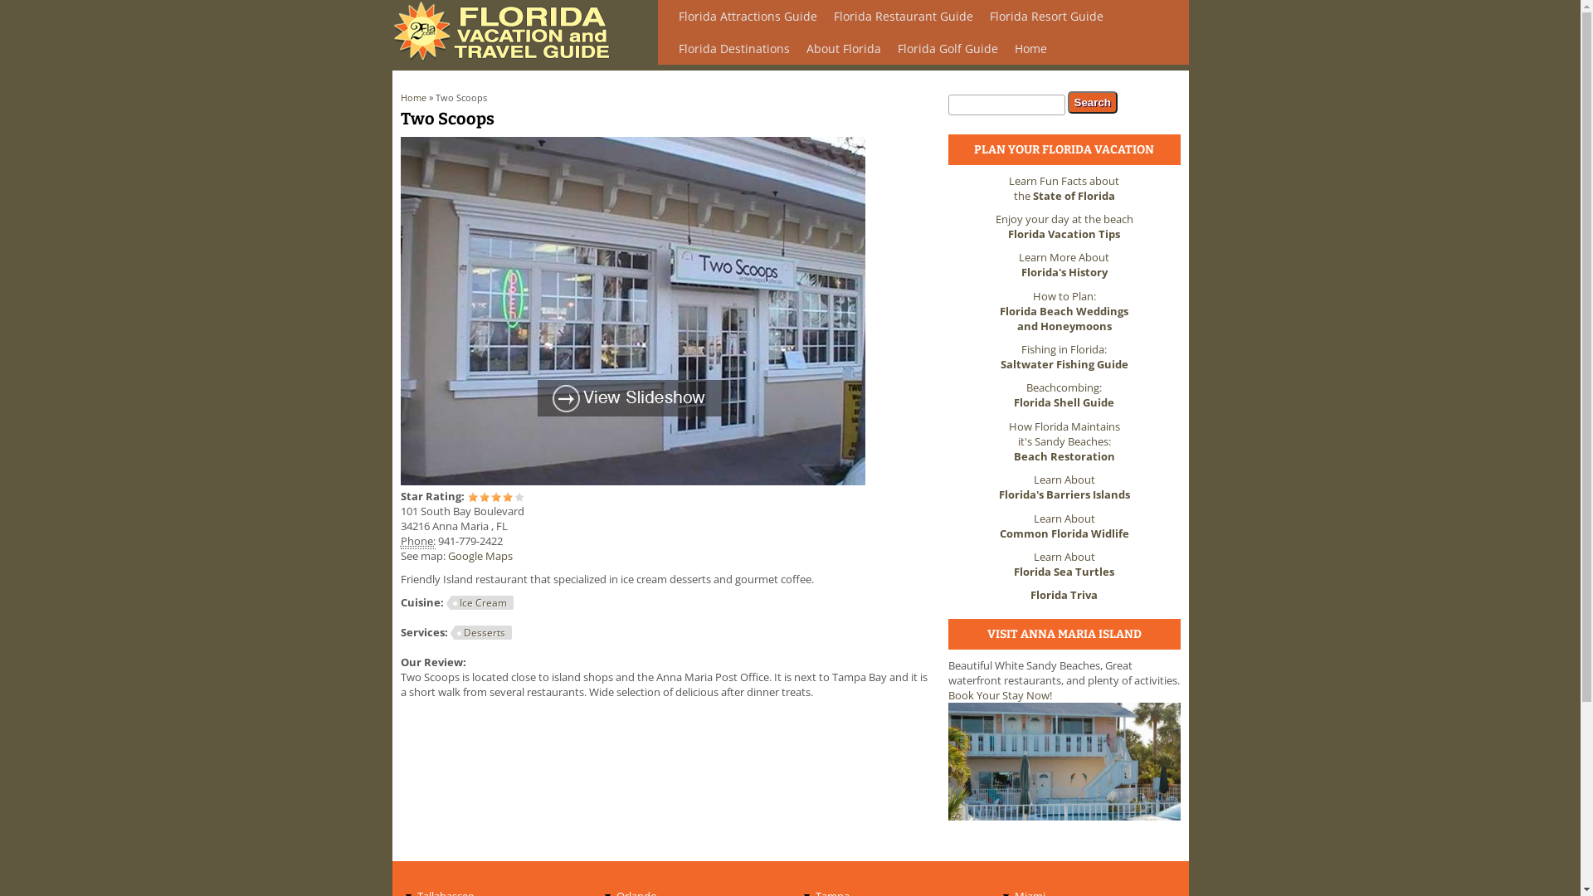  Describe the element at coordinates (413, 98) in the screenshot. I see `Home` at that location.